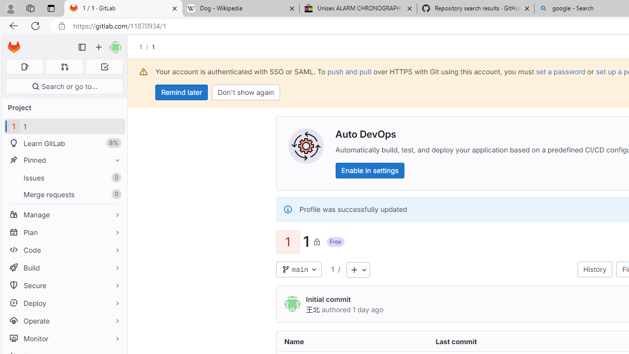 This screenshot has width=629, height=354. I want to click on Refresh, so click(35, 26).